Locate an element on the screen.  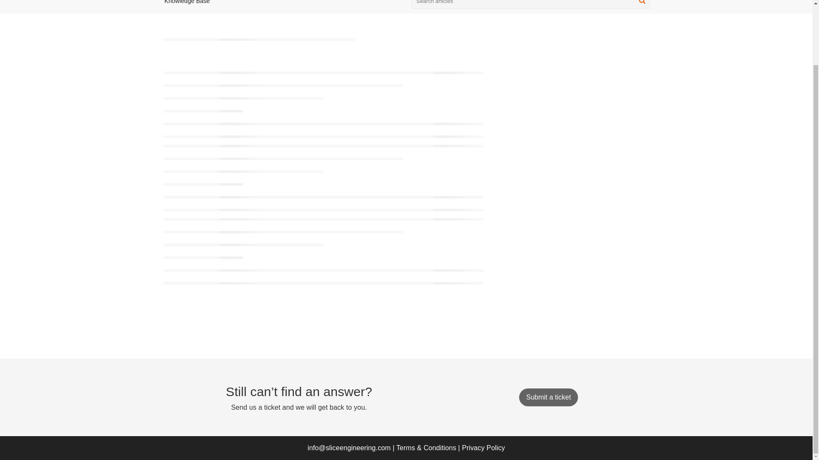
Submit a ticket is located at coordinates (548, 397).